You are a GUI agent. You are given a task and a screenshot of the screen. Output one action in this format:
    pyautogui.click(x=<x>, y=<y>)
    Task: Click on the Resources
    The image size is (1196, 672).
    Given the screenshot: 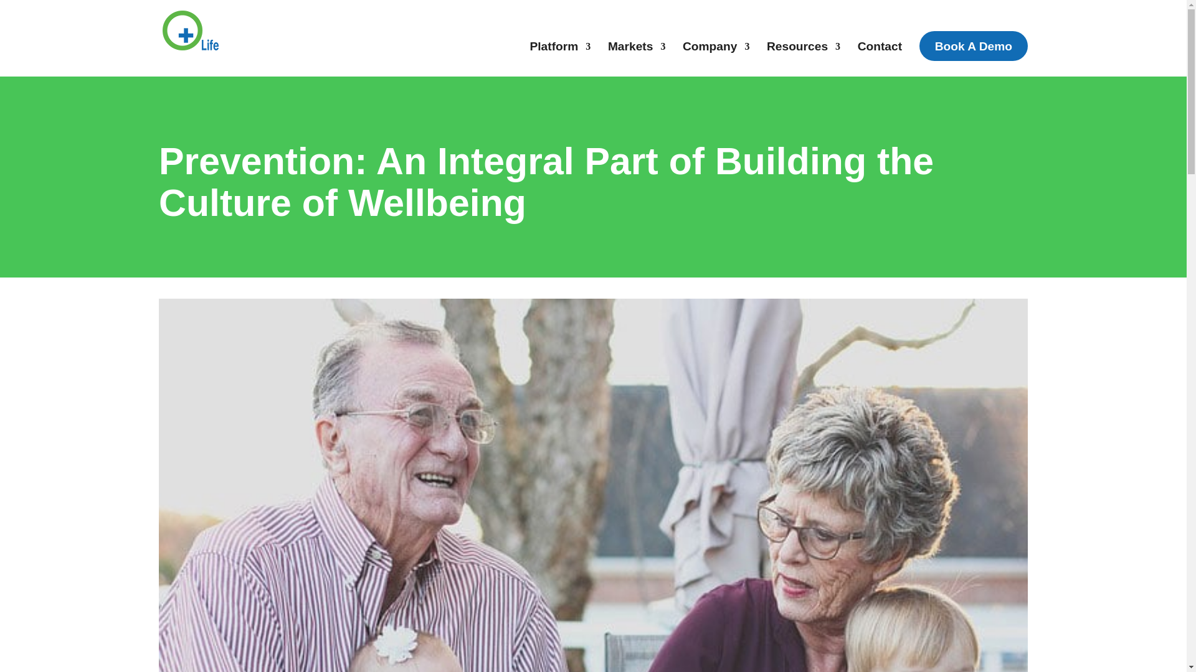 What is the action you would take?
    pyautogui.click(x=804, y=52)
    